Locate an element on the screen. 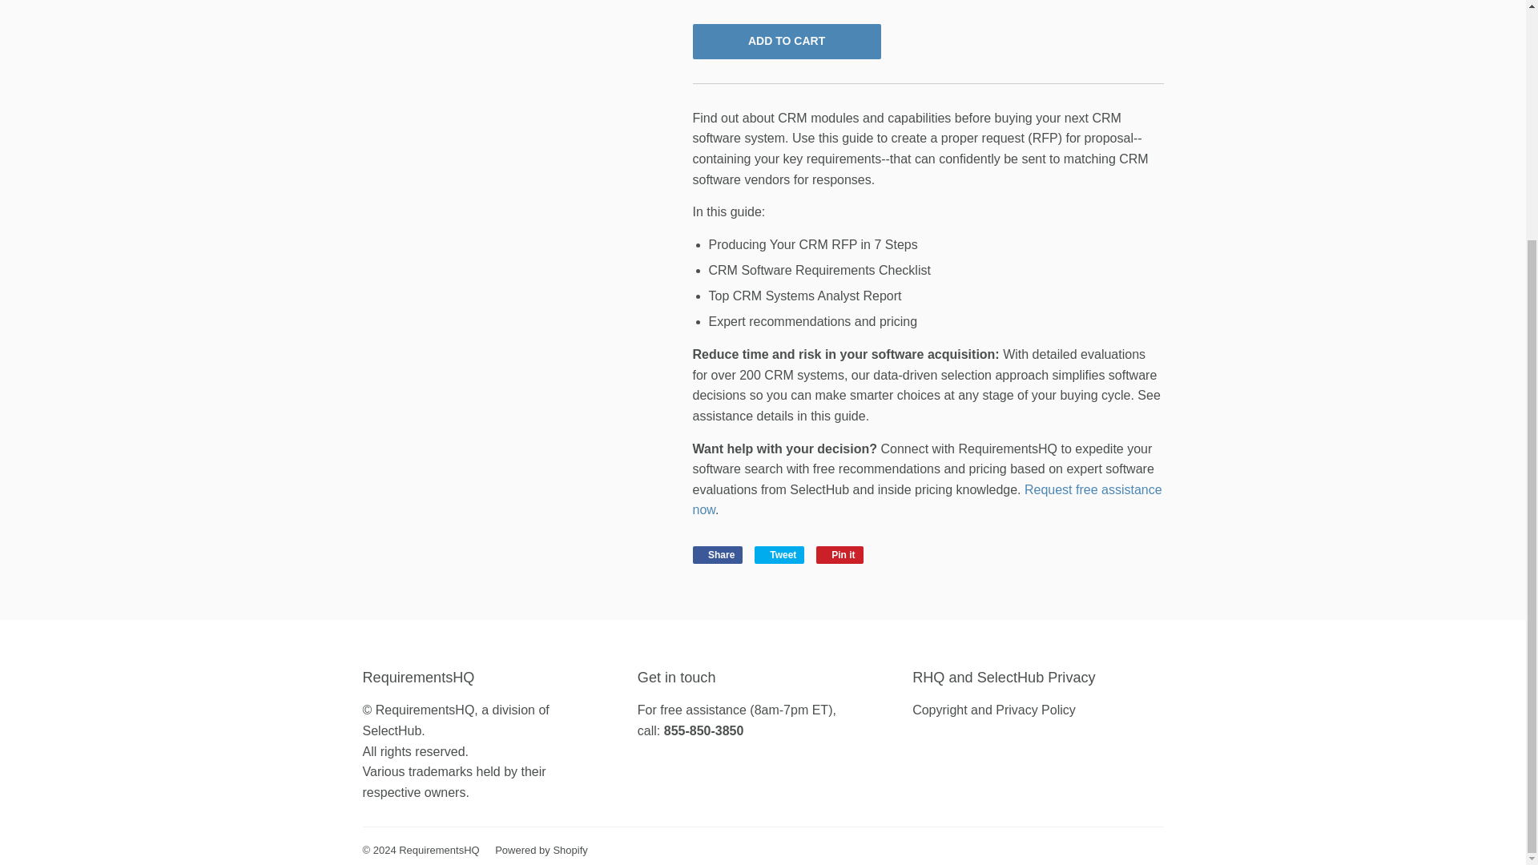 This screenshot has width=1538, height=865. Share on Facebook is located at coordinates (718, 554).